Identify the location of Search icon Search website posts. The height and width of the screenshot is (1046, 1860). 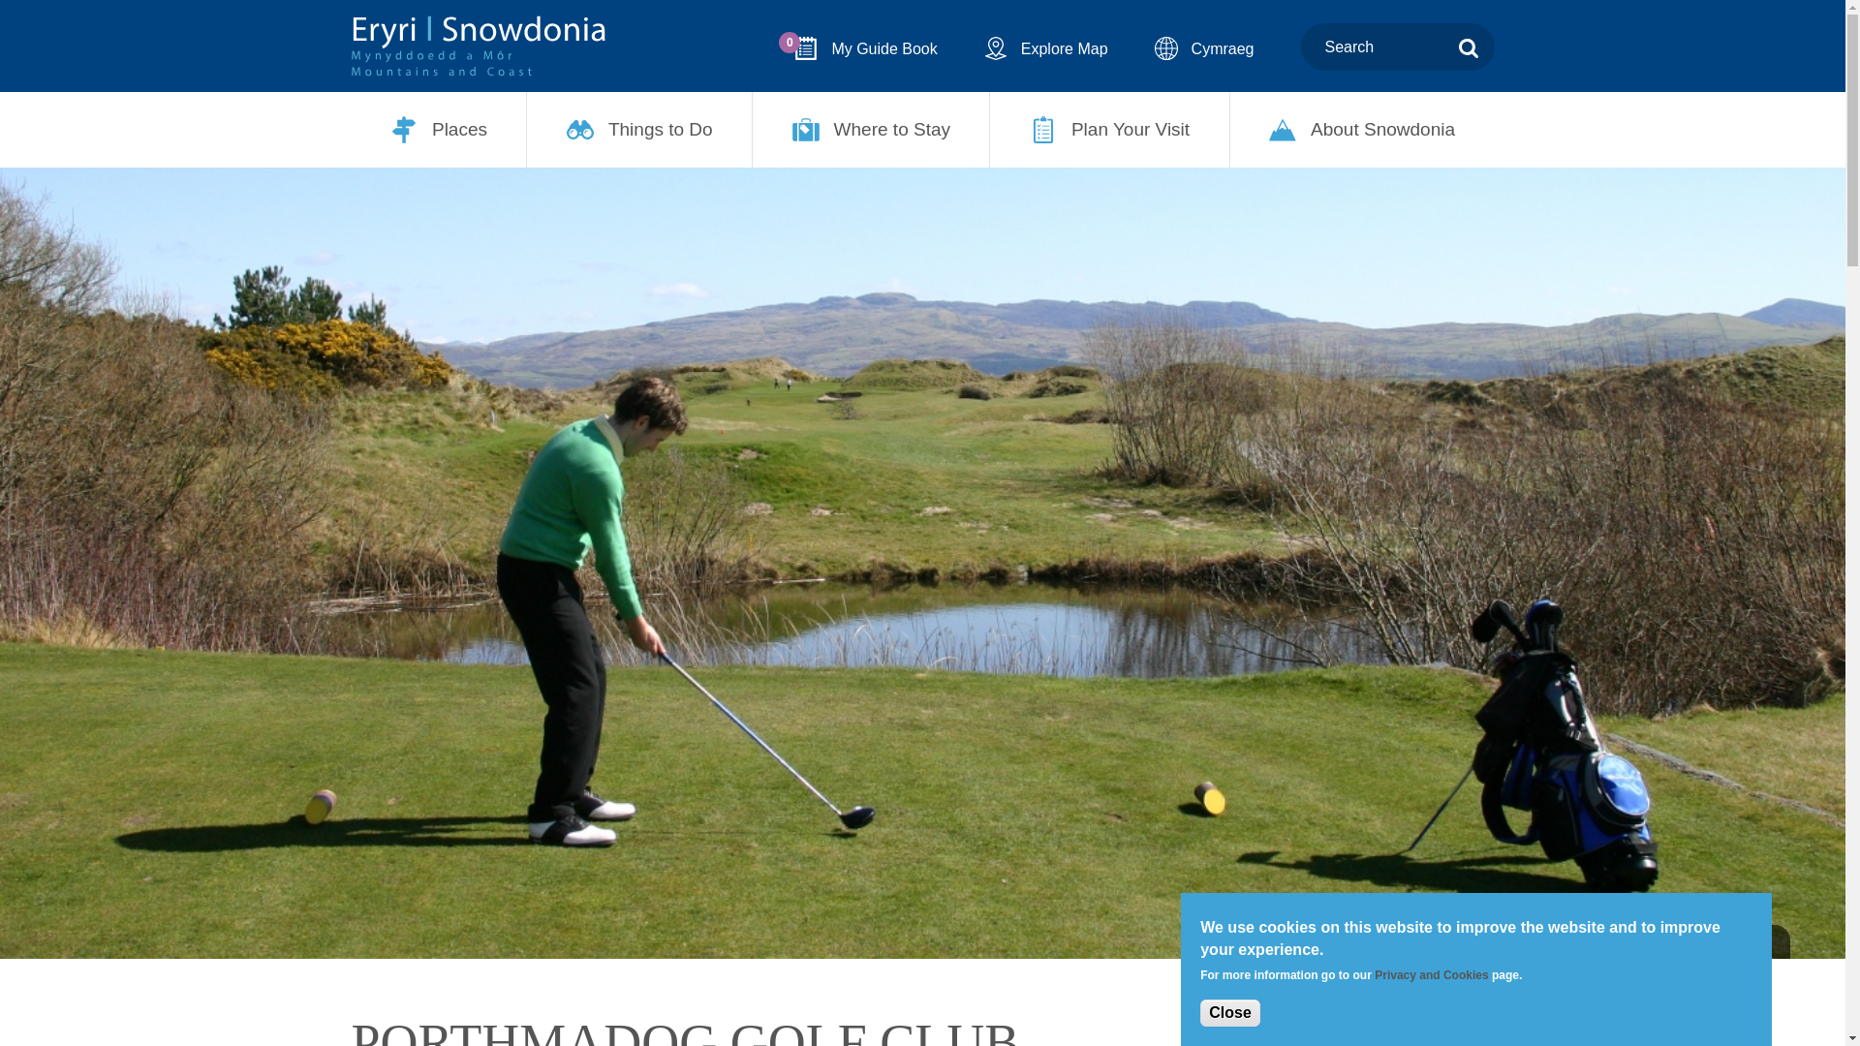
(1469, 48).